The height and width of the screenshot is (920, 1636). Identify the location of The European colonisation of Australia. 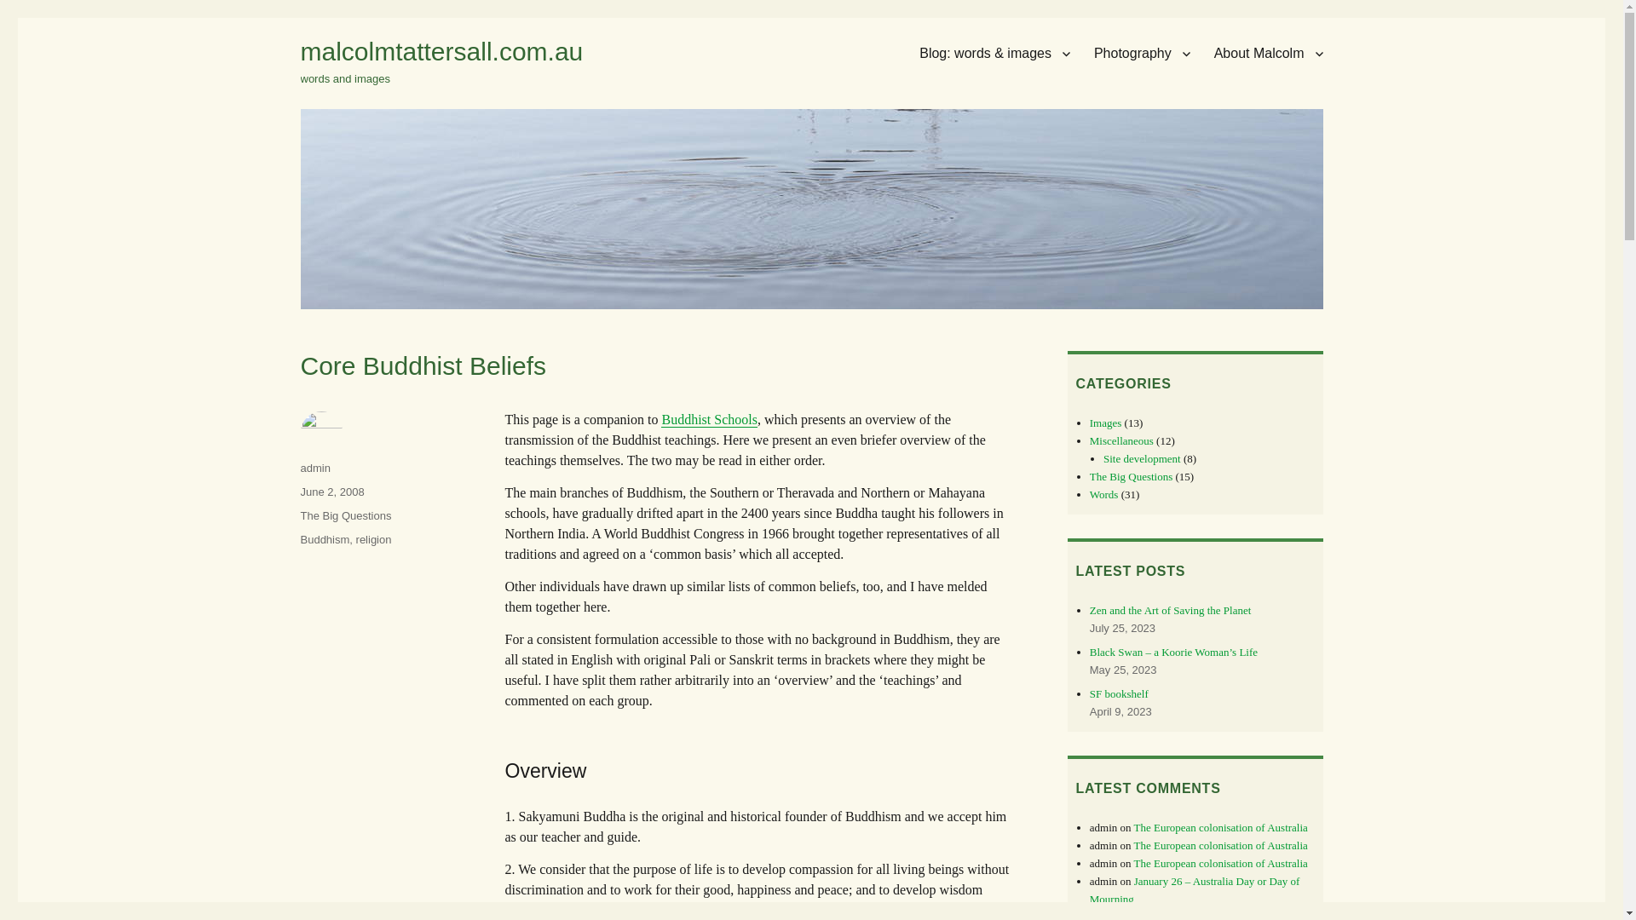
(1221, 864).